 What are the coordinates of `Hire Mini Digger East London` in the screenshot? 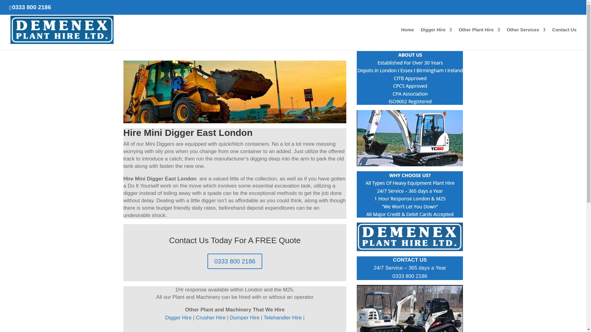 It's located at (410, 194).